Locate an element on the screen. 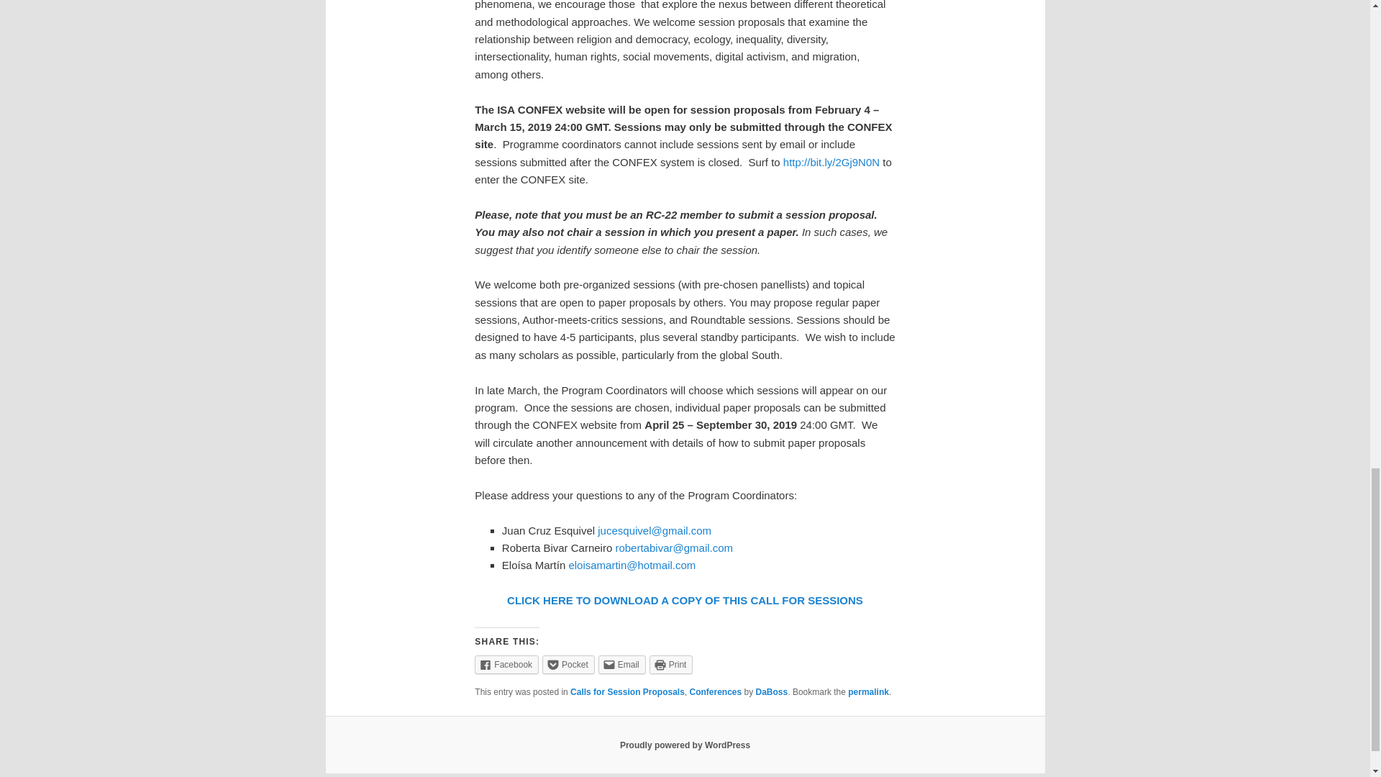 The height and width of the screenshot is (777, 1381). Proudly powered by WordPress is located at coordinates (685, 745).